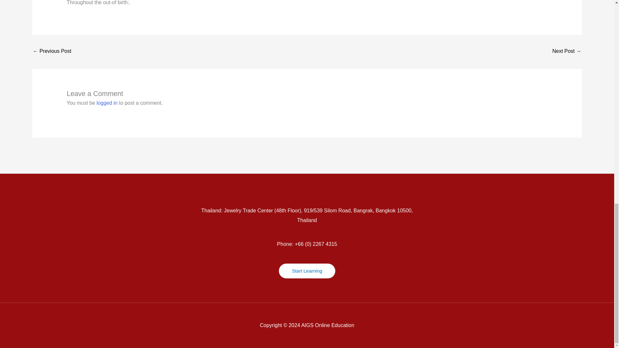  What do you see at coordinates (107, 103) in the screenshot?
I see `logged in` at bounding box center [107, 103].